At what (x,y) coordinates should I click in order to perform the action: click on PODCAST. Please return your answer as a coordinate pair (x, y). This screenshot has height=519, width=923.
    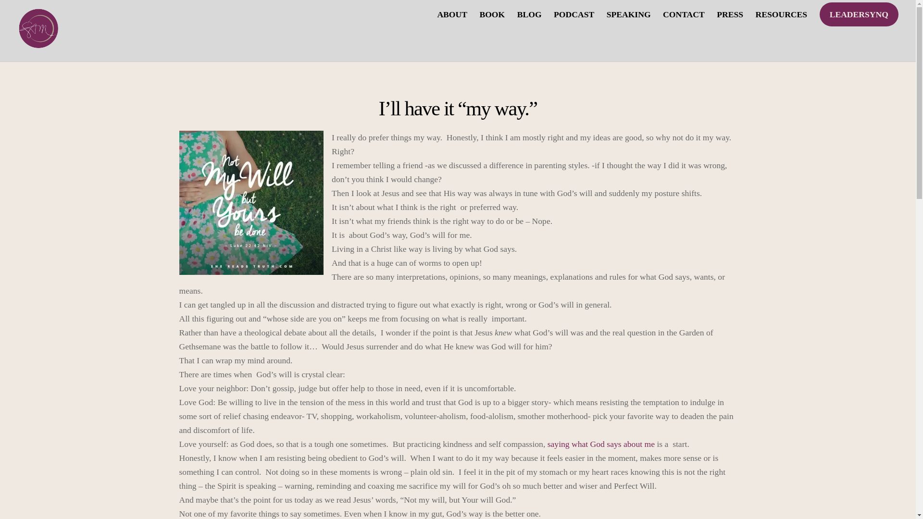
    Looking at the image, I should click on (574, 14).